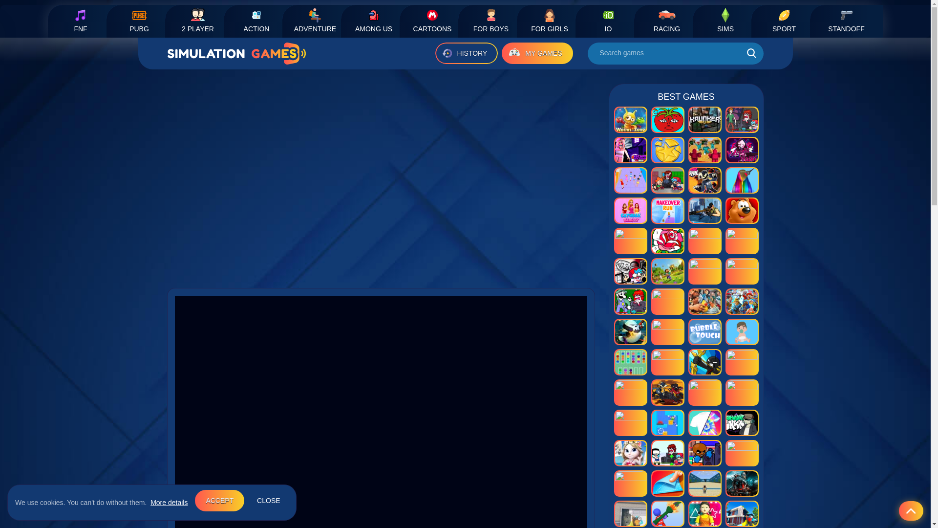 The height and width of the screenshot is (528, 938). I want to click on IO, so click(612, 21).